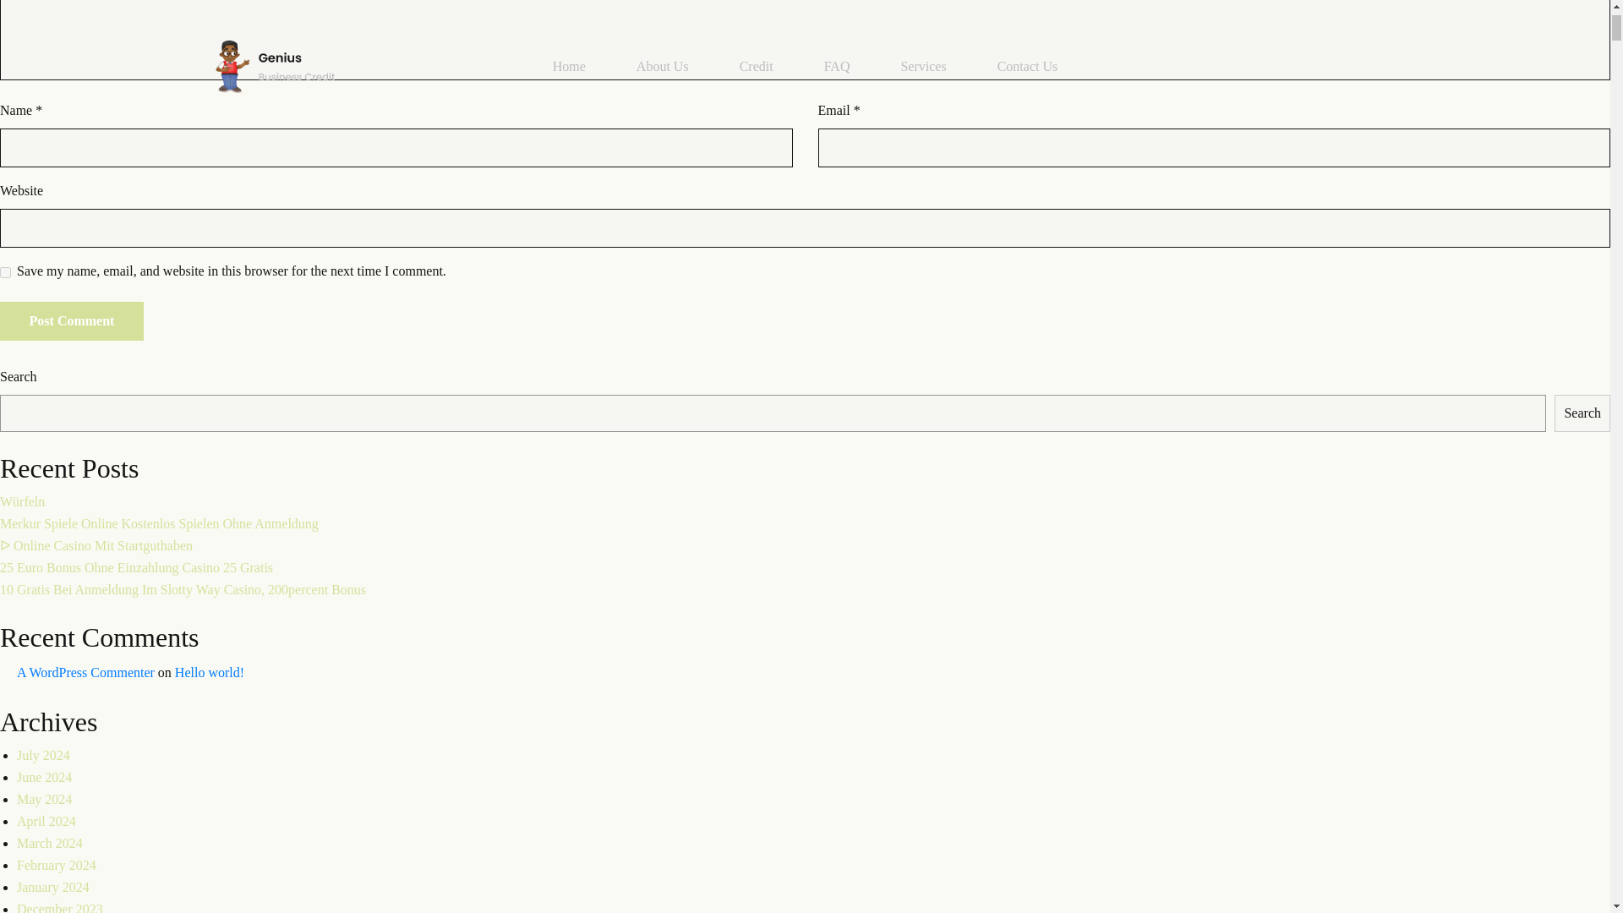  Describe the element at coordinates (56, 866) in the screenshot. I see `February 2024` at that location.